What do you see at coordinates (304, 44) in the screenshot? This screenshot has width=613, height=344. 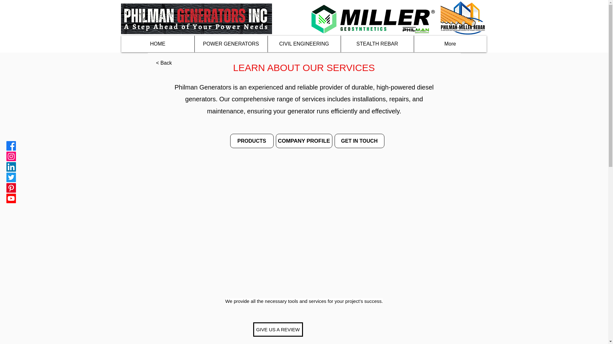 I see `CIVIL ENGINEERING` at bounding box center [304, 44].